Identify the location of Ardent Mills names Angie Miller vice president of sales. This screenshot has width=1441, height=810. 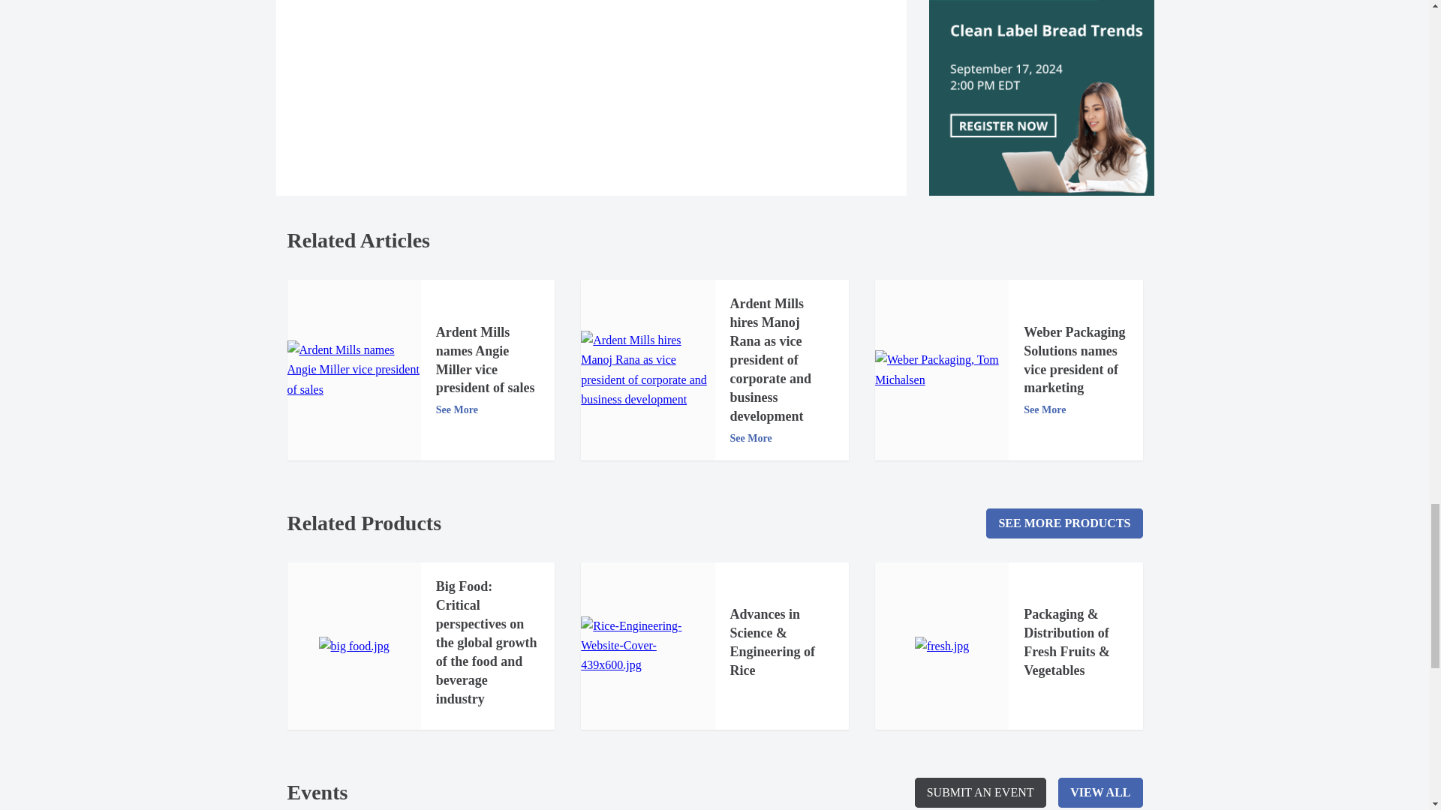
(353, 370).